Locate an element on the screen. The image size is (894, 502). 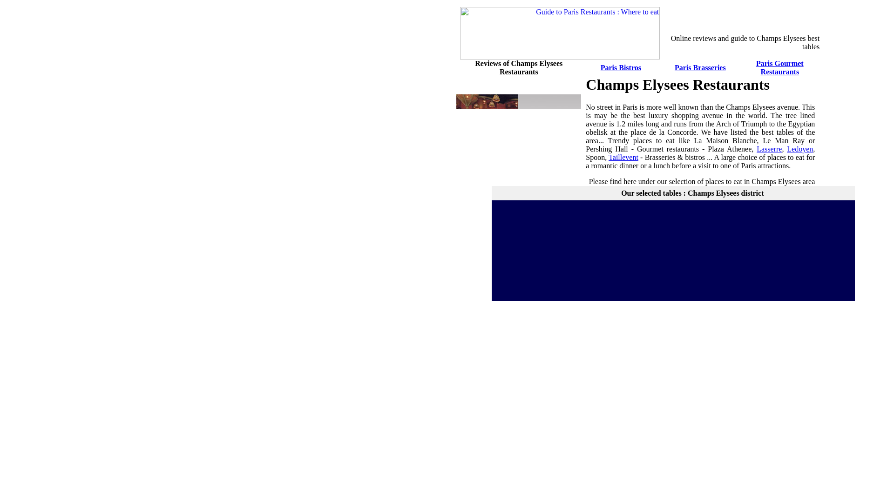
Ledoyen is located at coordinates (799, 149).